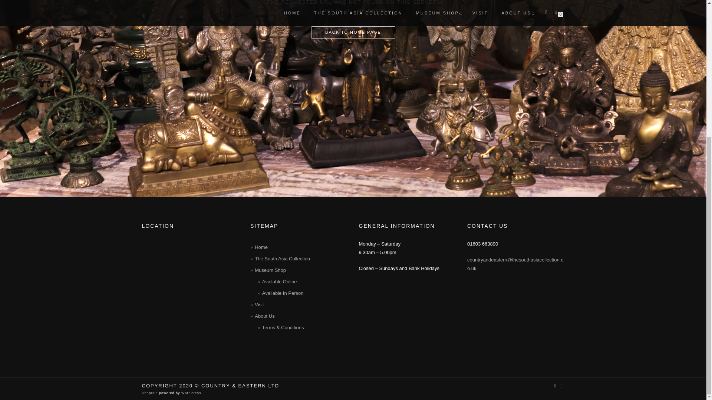 This screenshot has height=400, width=712. I want to click on Museum Shop, so click(270, 270).